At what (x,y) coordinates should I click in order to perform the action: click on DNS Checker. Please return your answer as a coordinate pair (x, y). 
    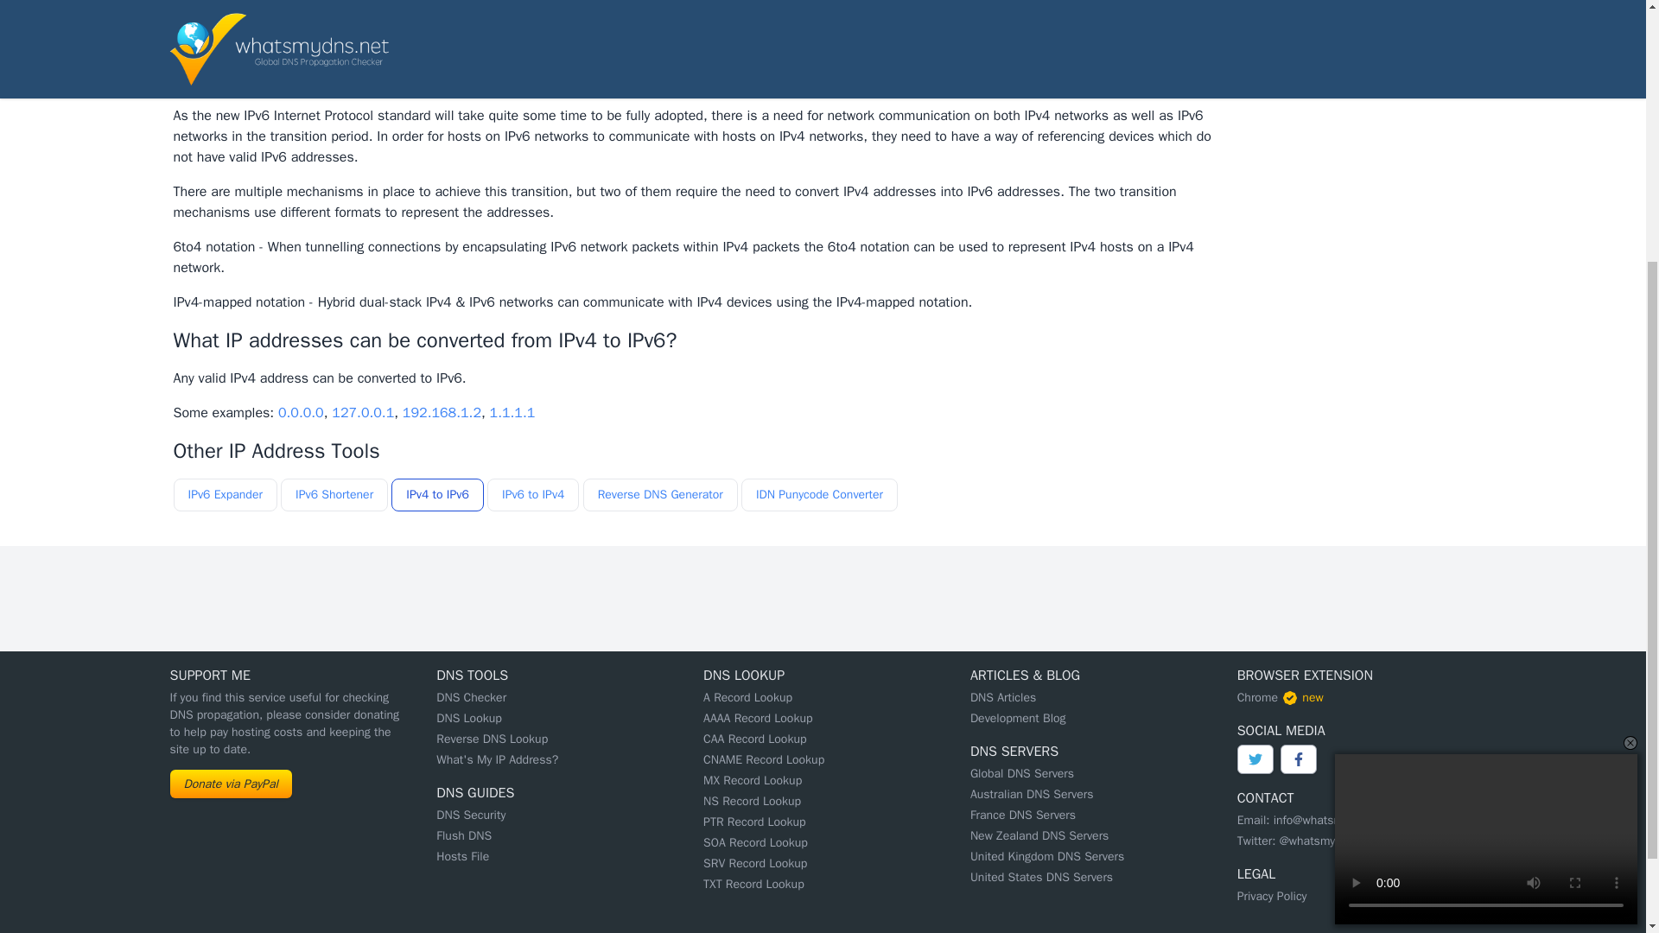
    Looking at the image, I should click on (470, 698).